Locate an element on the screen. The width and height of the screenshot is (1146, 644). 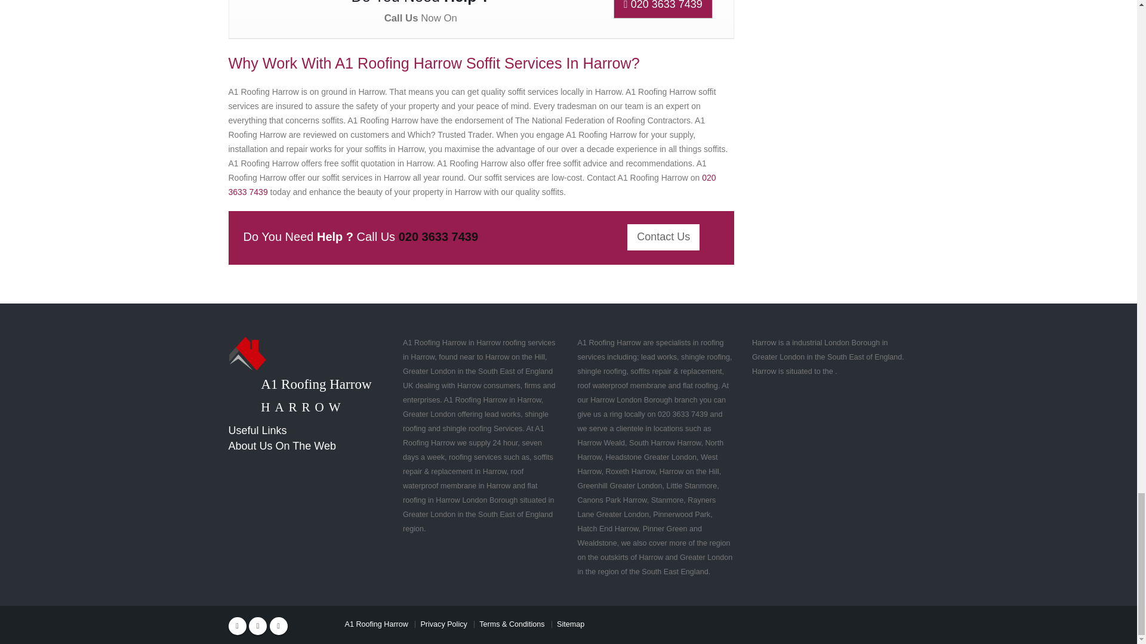
Facebook is located at coordinates (237, 626).